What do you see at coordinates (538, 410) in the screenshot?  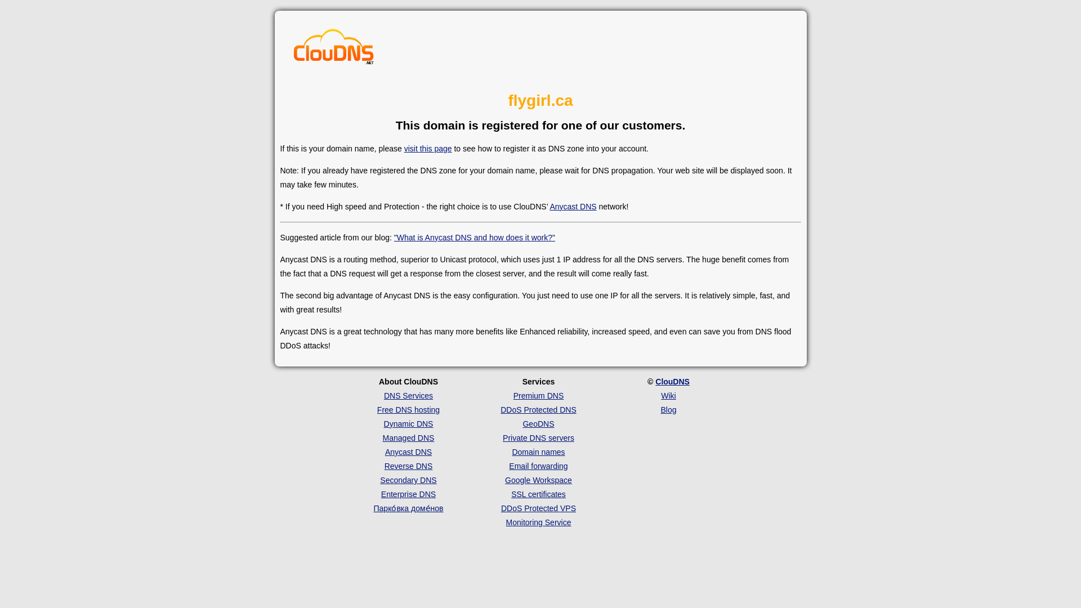 I see `DDoS Protected DNS` at bounding box center [538, 410].